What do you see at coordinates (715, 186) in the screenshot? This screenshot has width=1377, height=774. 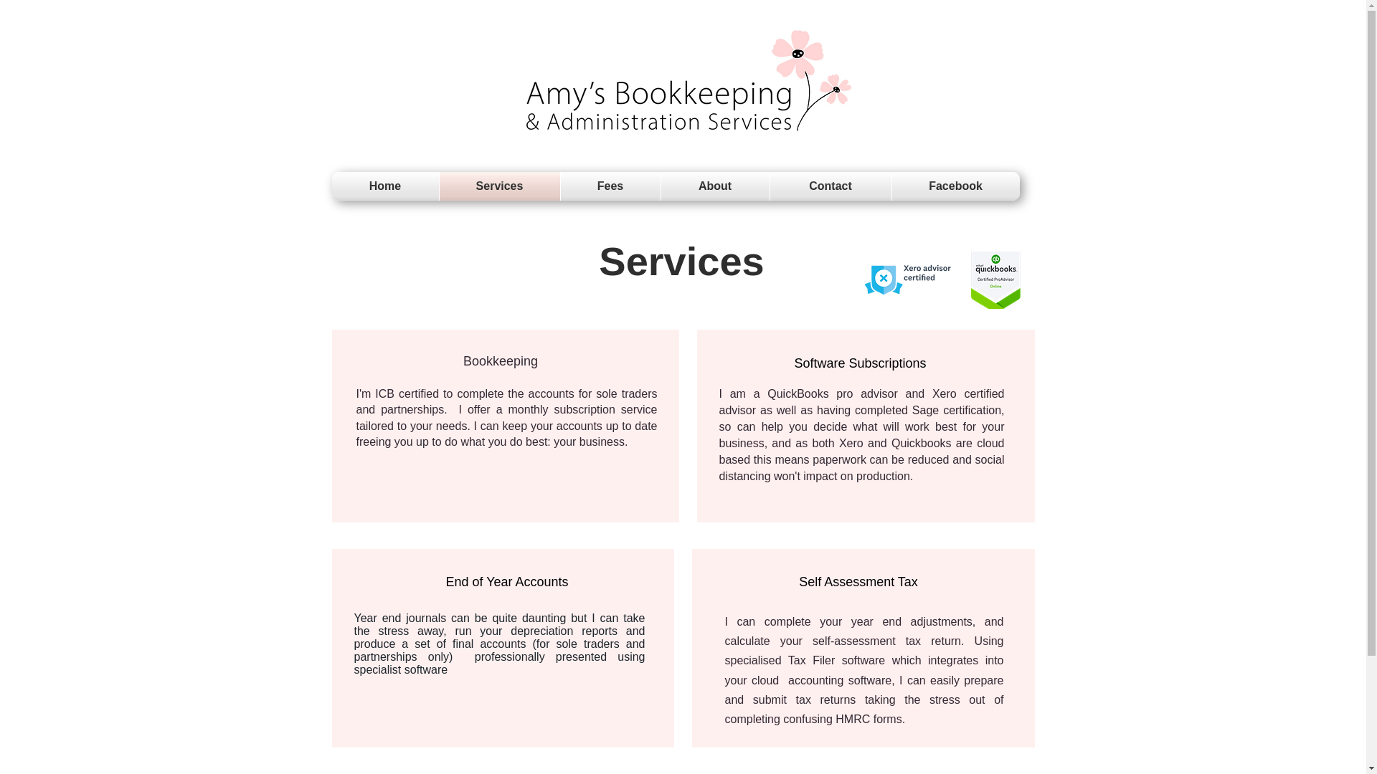 I see `About` at bounding box center [715, 186].